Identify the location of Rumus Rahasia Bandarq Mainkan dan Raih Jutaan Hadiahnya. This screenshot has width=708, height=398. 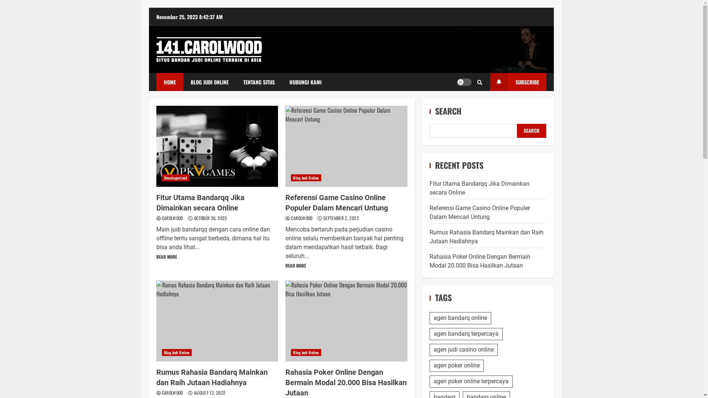
(212, 377).